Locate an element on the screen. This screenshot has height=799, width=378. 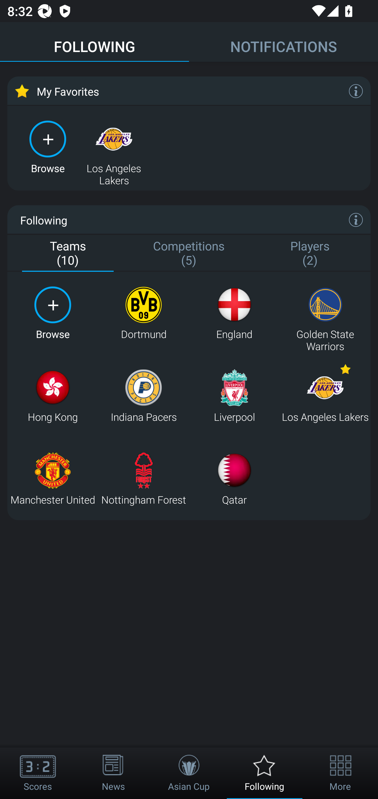
Nottingham Forest is located at coordinates (144, 478).